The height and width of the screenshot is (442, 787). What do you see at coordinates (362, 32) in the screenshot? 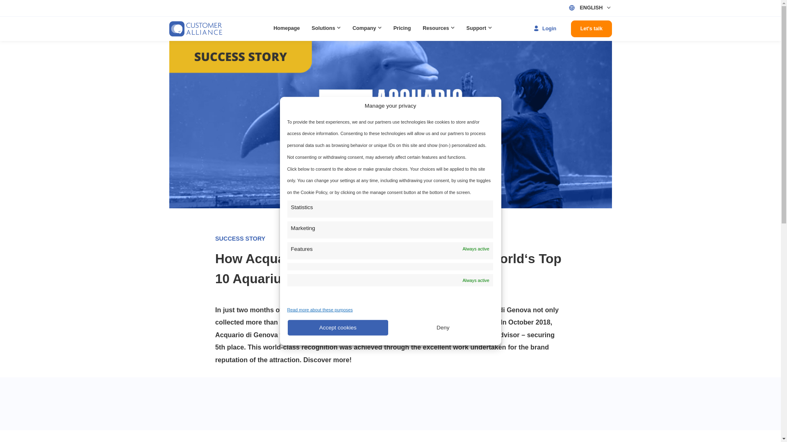
I see `Solutions` at bounding box center [362, 32].